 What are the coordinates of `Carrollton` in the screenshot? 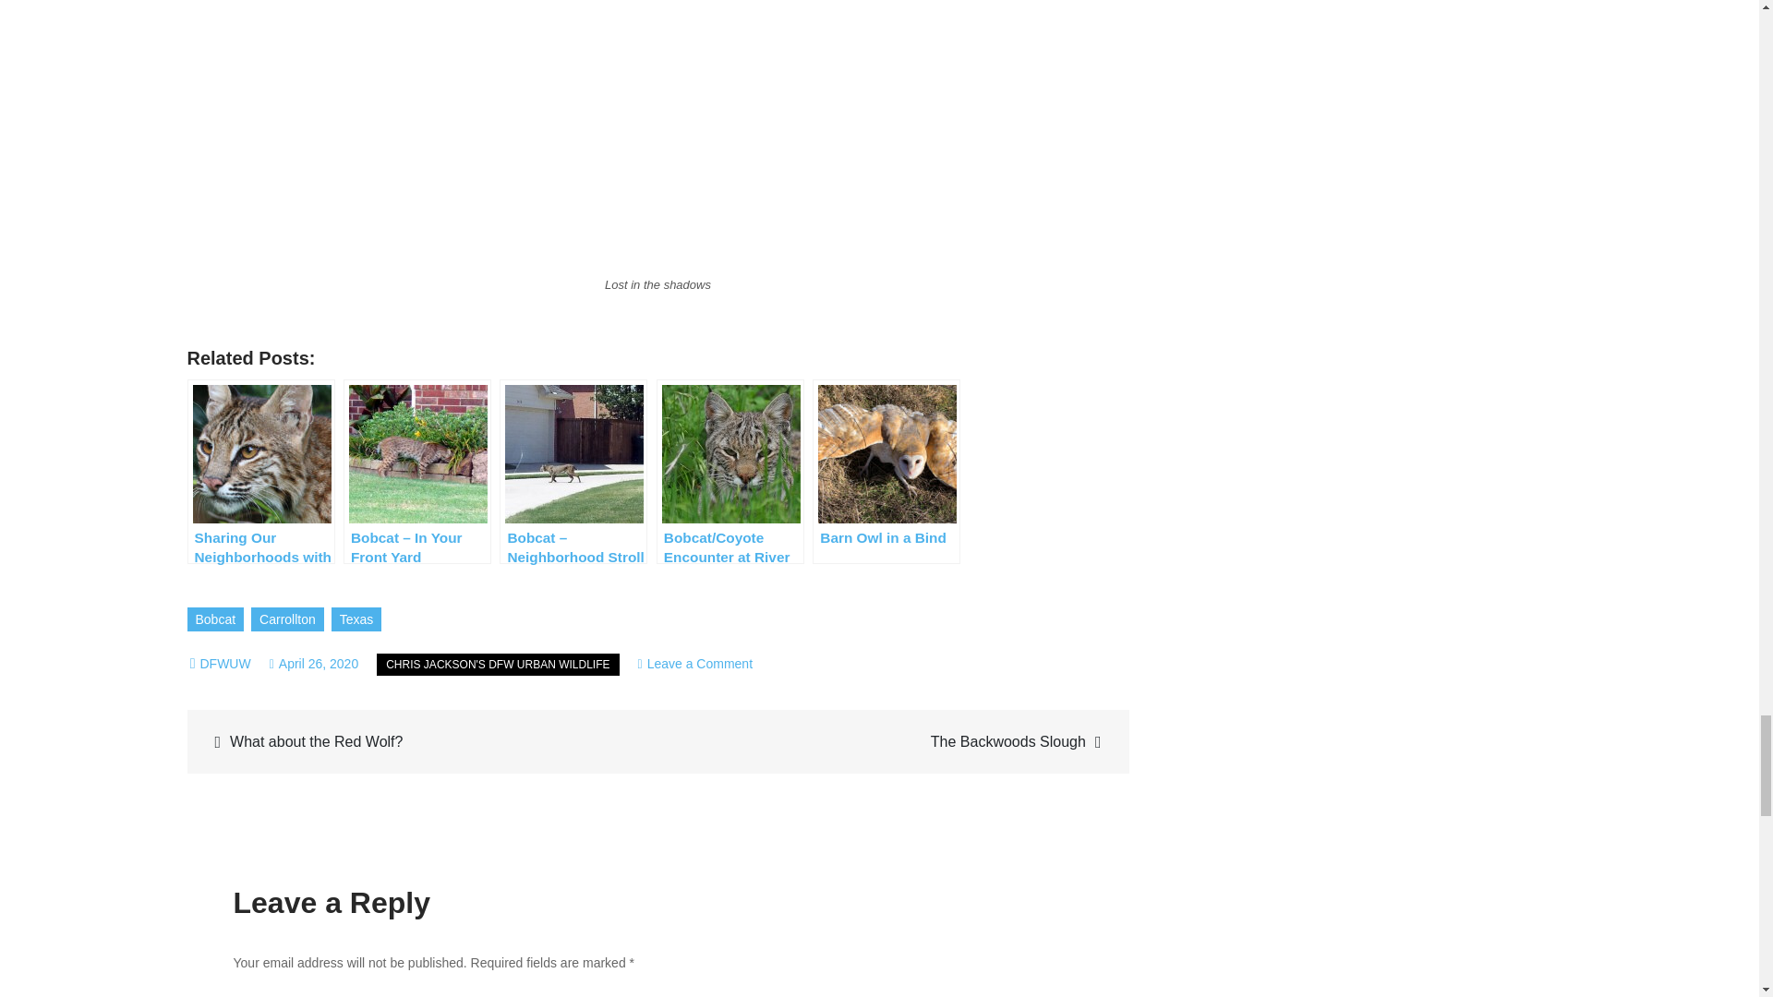 It's located at (696, 663).